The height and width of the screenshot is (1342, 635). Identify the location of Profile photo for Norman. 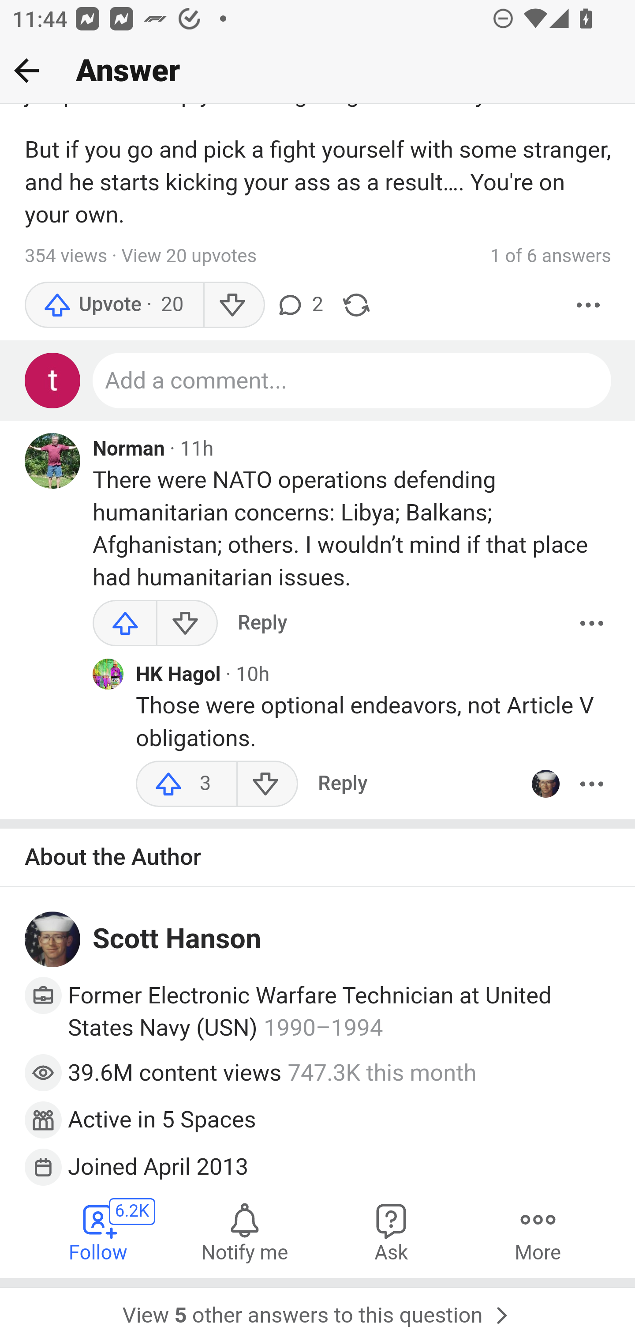
(53, 461).